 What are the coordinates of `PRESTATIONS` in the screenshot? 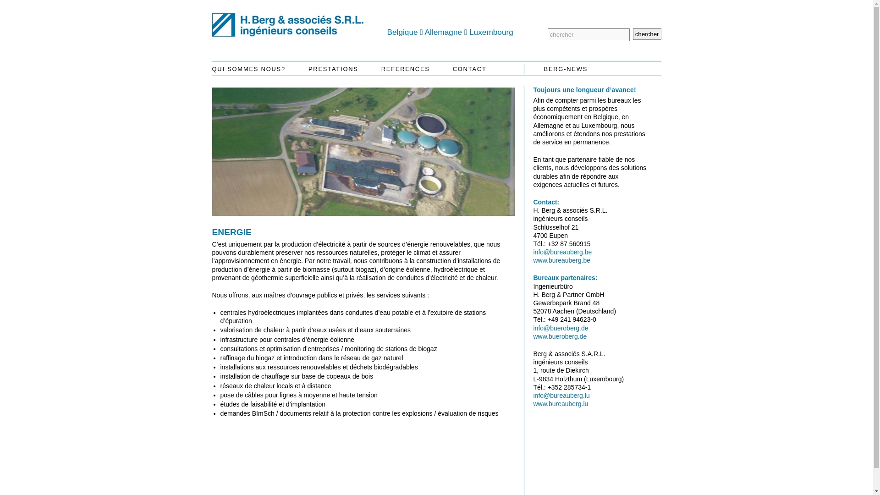 It's located at (334, 70).